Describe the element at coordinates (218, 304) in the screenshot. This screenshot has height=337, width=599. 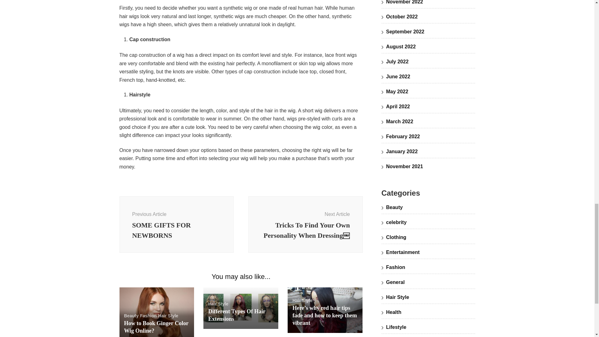
I see `Hair Style` at that location.